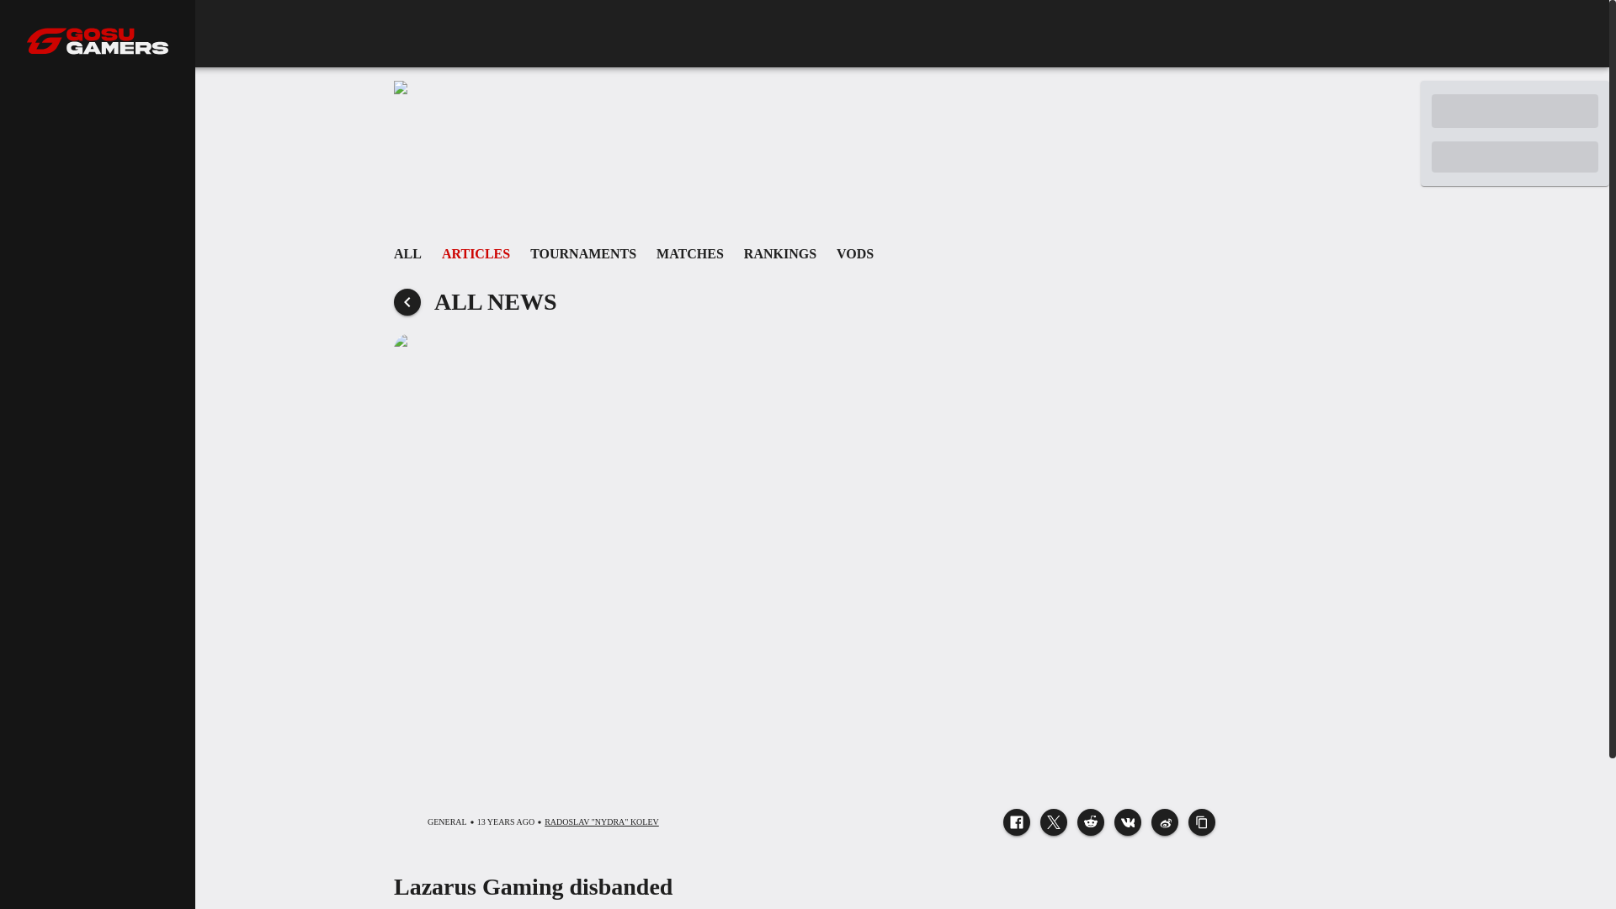 This screenshot has height=909, width=1616. Describe the element at coordinates (690, 253) in the screenshot. I see `MATCHES` at that location.